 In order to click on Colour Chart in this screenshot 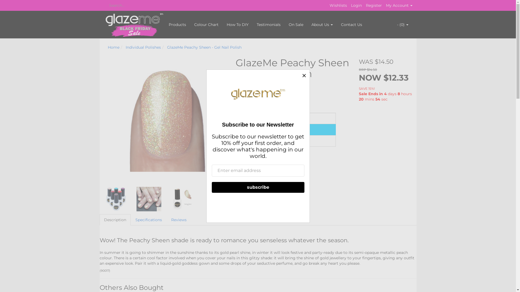, I will do `click(206, 25)`.